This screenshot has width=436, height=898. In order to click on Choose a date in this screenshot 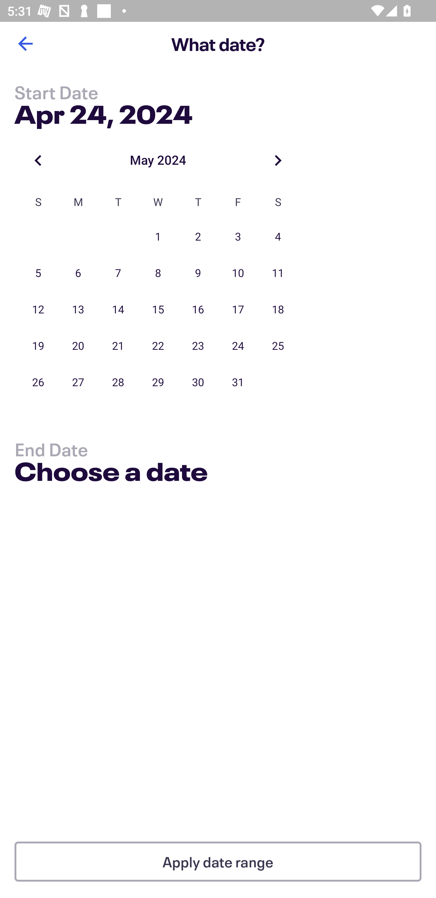, I will do `click(111, 473)`.